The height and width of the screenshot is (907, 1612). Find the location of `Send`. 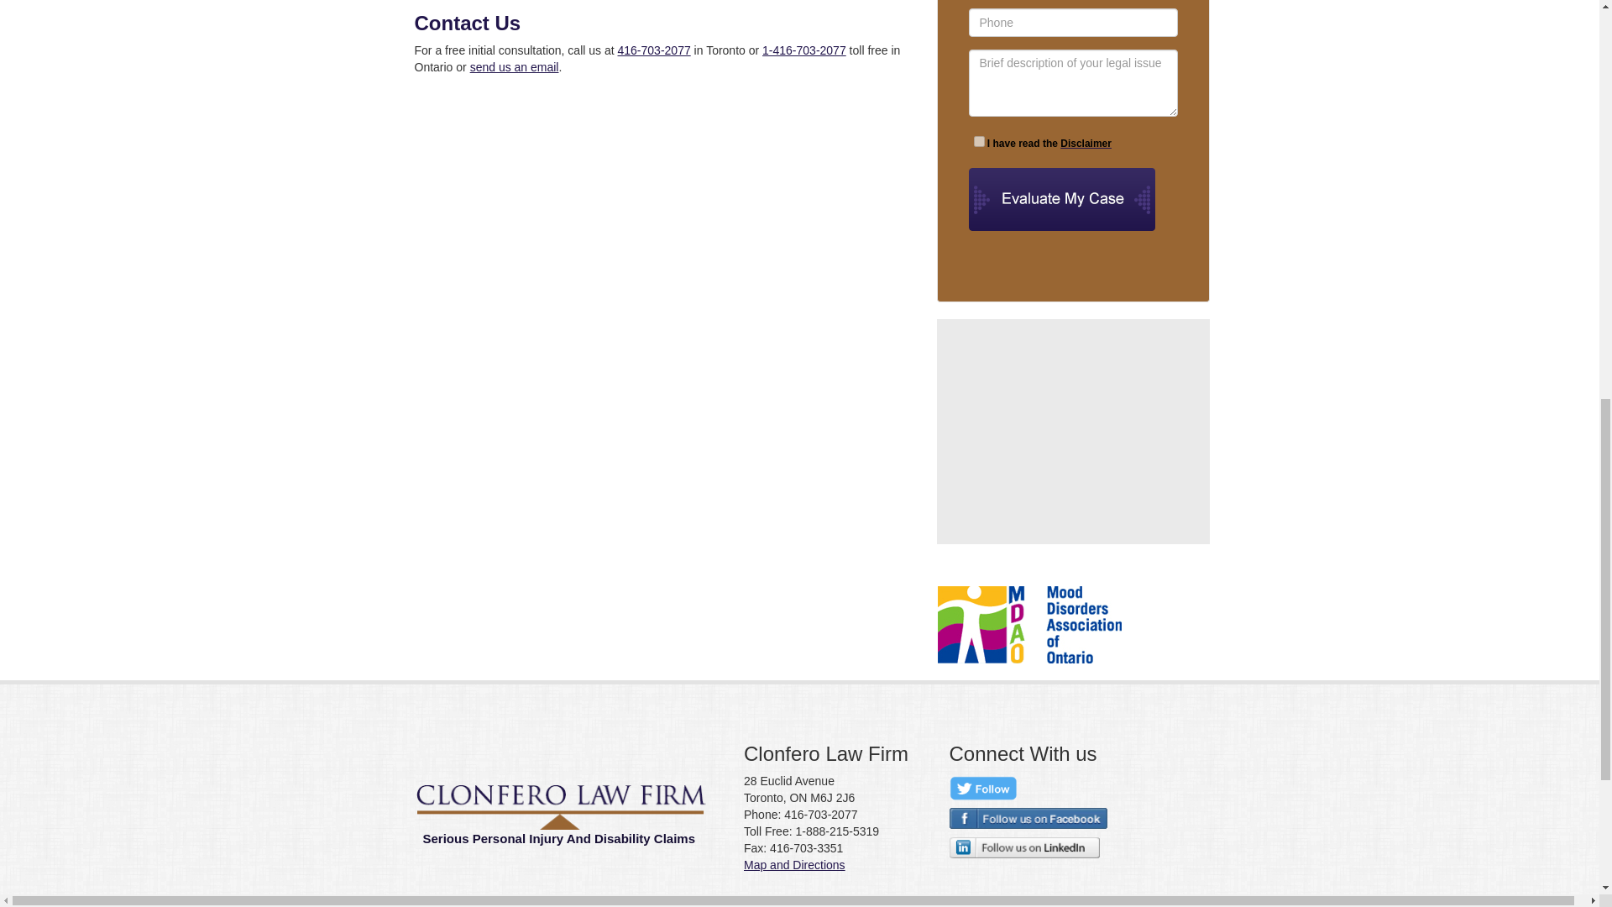

Send is located at coordinates (1073, 199).